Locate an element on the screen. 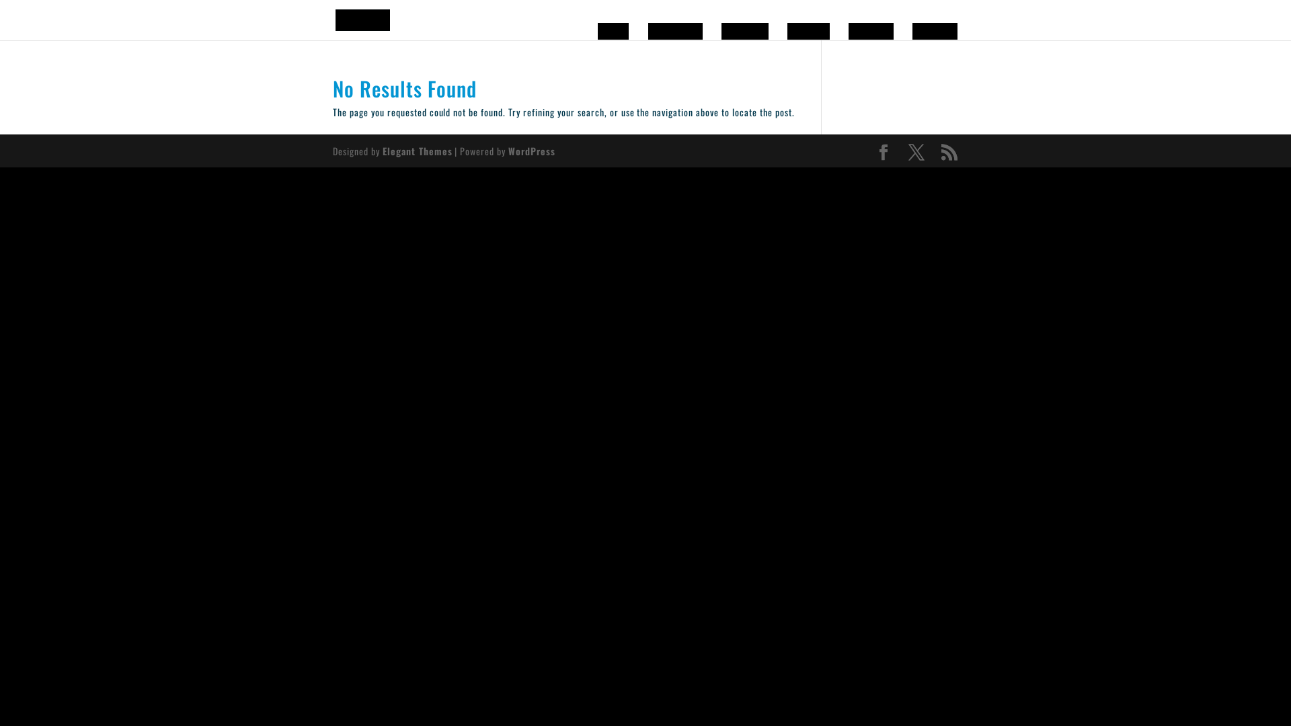  Elegant Themes is located at coordinates (418, 151).